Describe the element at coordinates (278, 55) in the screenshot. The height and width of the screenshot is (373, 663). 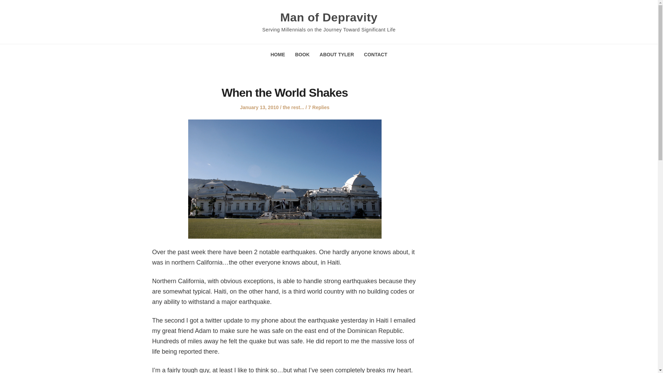
I see `HOME` at that location.